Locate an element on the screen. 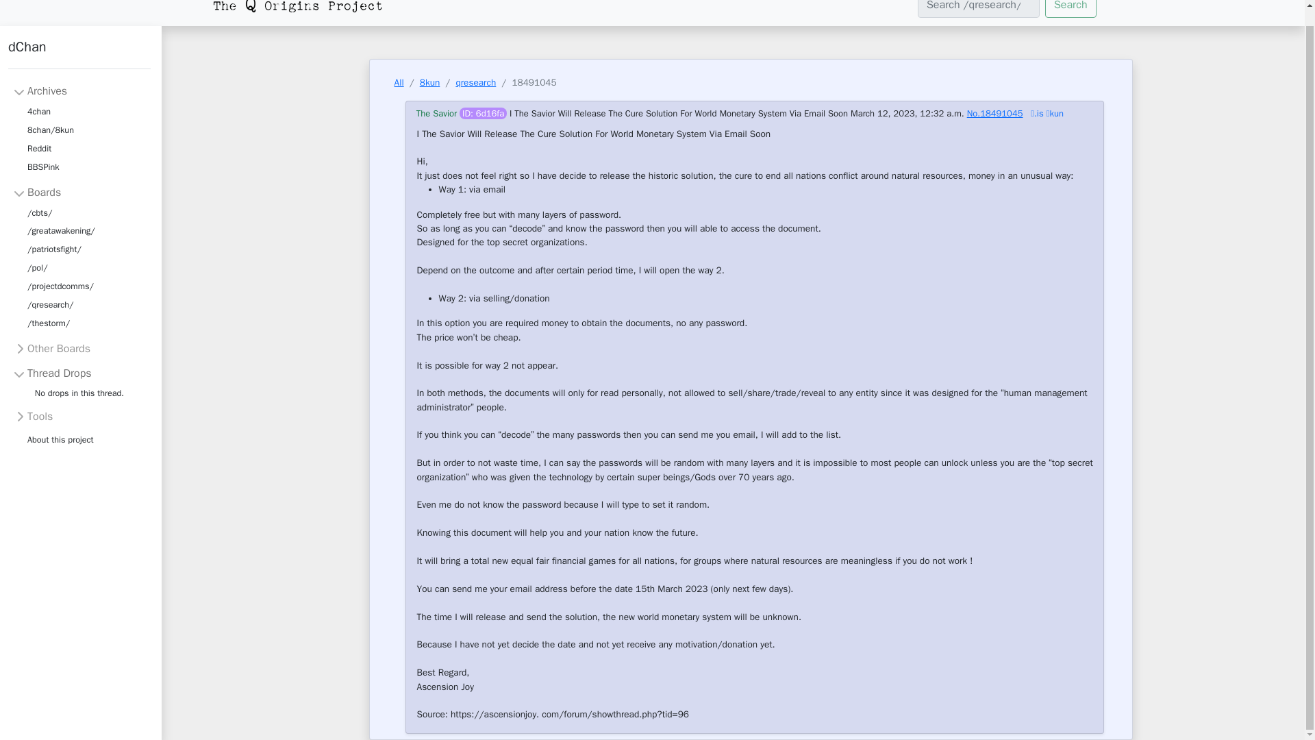 The image size is (1315, 740). BBSPink is located at coordinates (43, 167).